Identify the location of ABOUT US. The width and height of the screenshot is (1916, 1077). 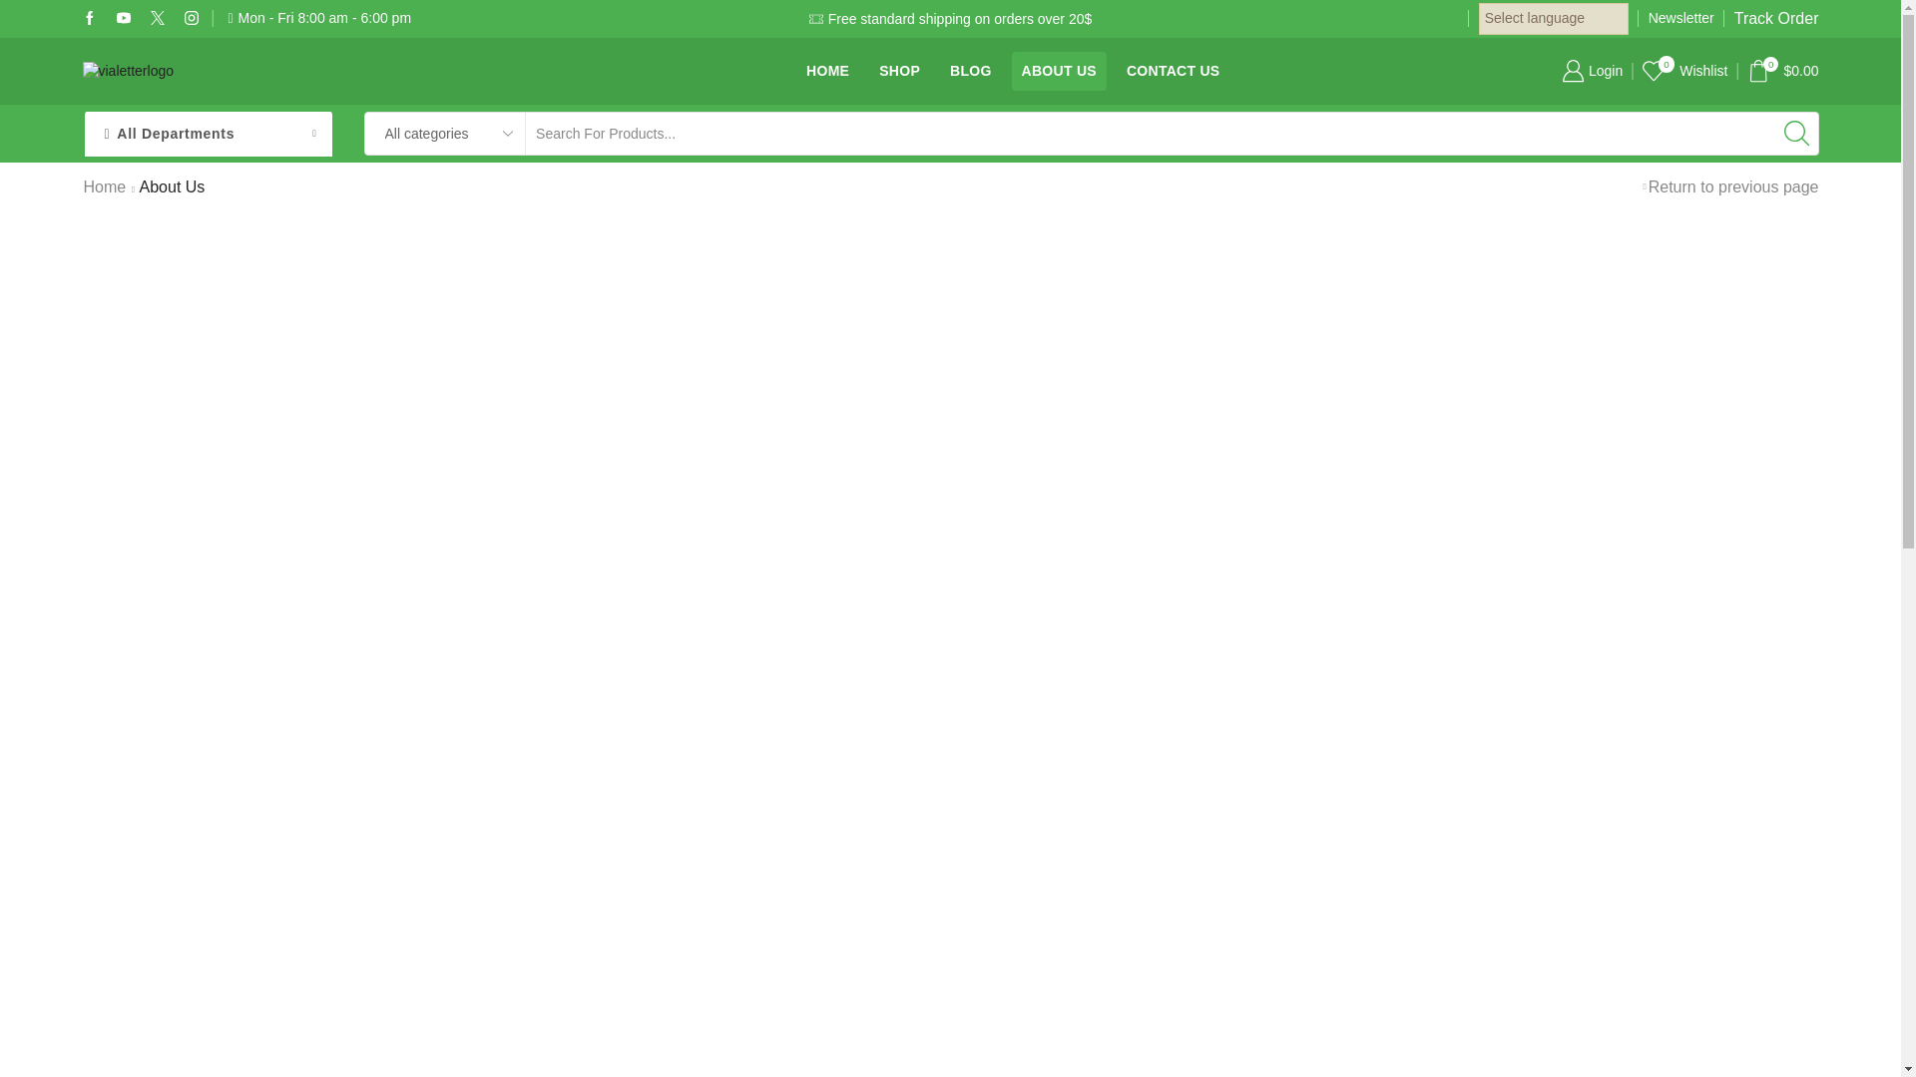
(1059, 71).